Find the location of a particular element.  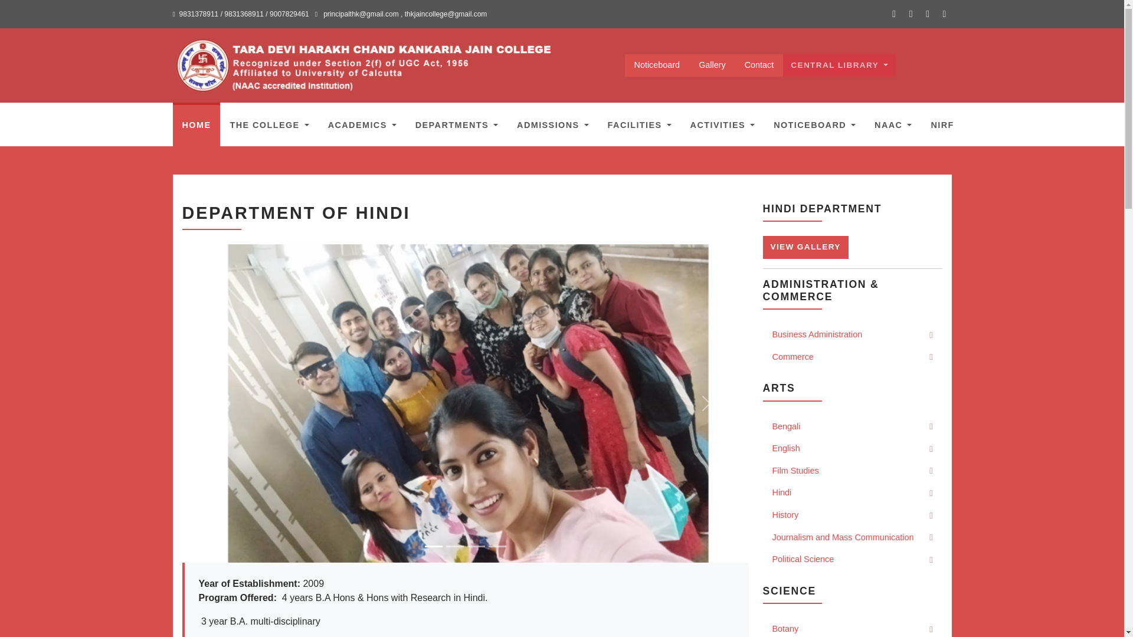

HOME is located at coordinates (196, 124).